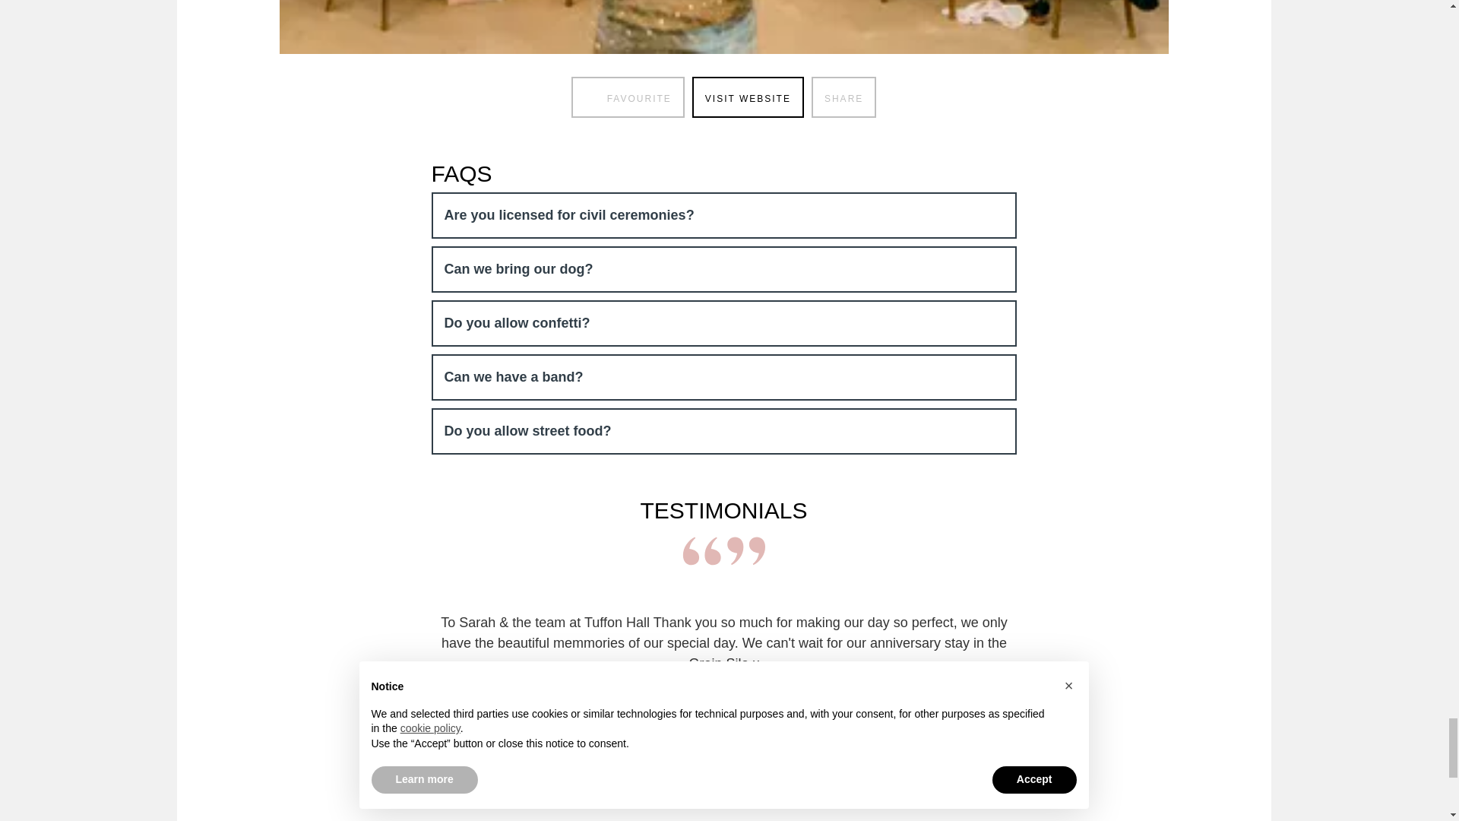  I want to click on FAVOURITE, so click(628, 97).